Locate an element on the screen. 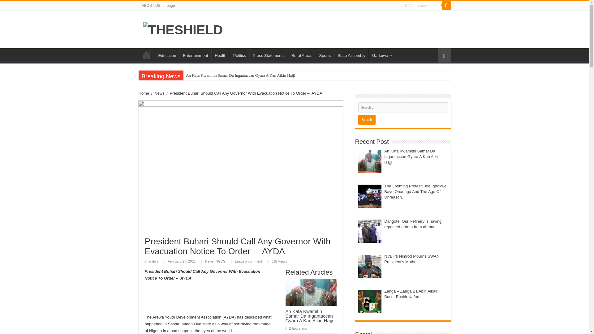 This screenshot has height=334, width=594. page is located at coordinates (171, 6).